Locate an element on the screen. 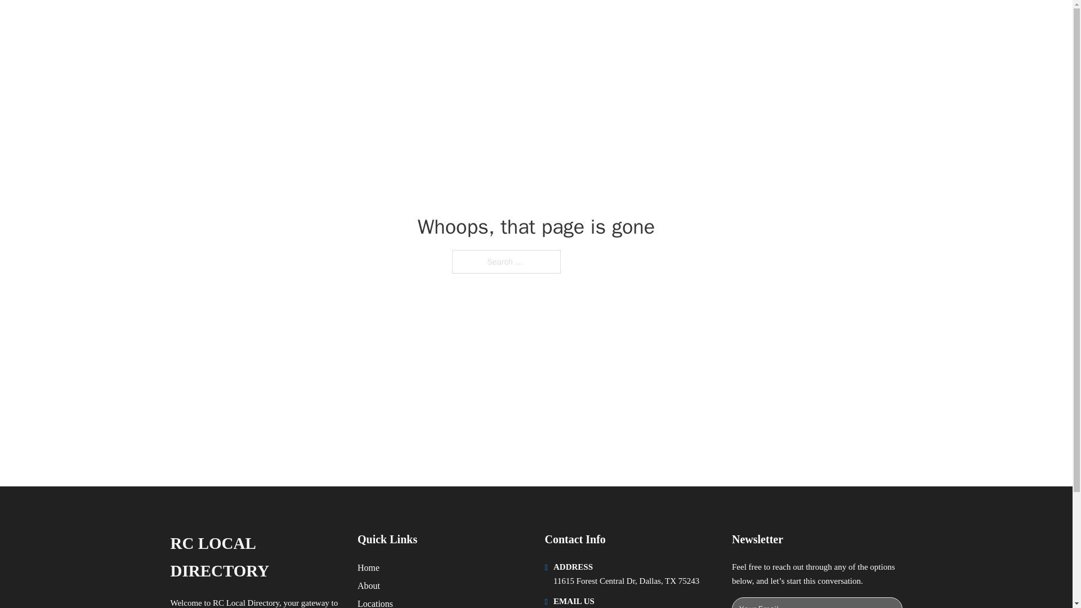  RC LOCAL DIRECTORY is located at coordinates (312, 21).